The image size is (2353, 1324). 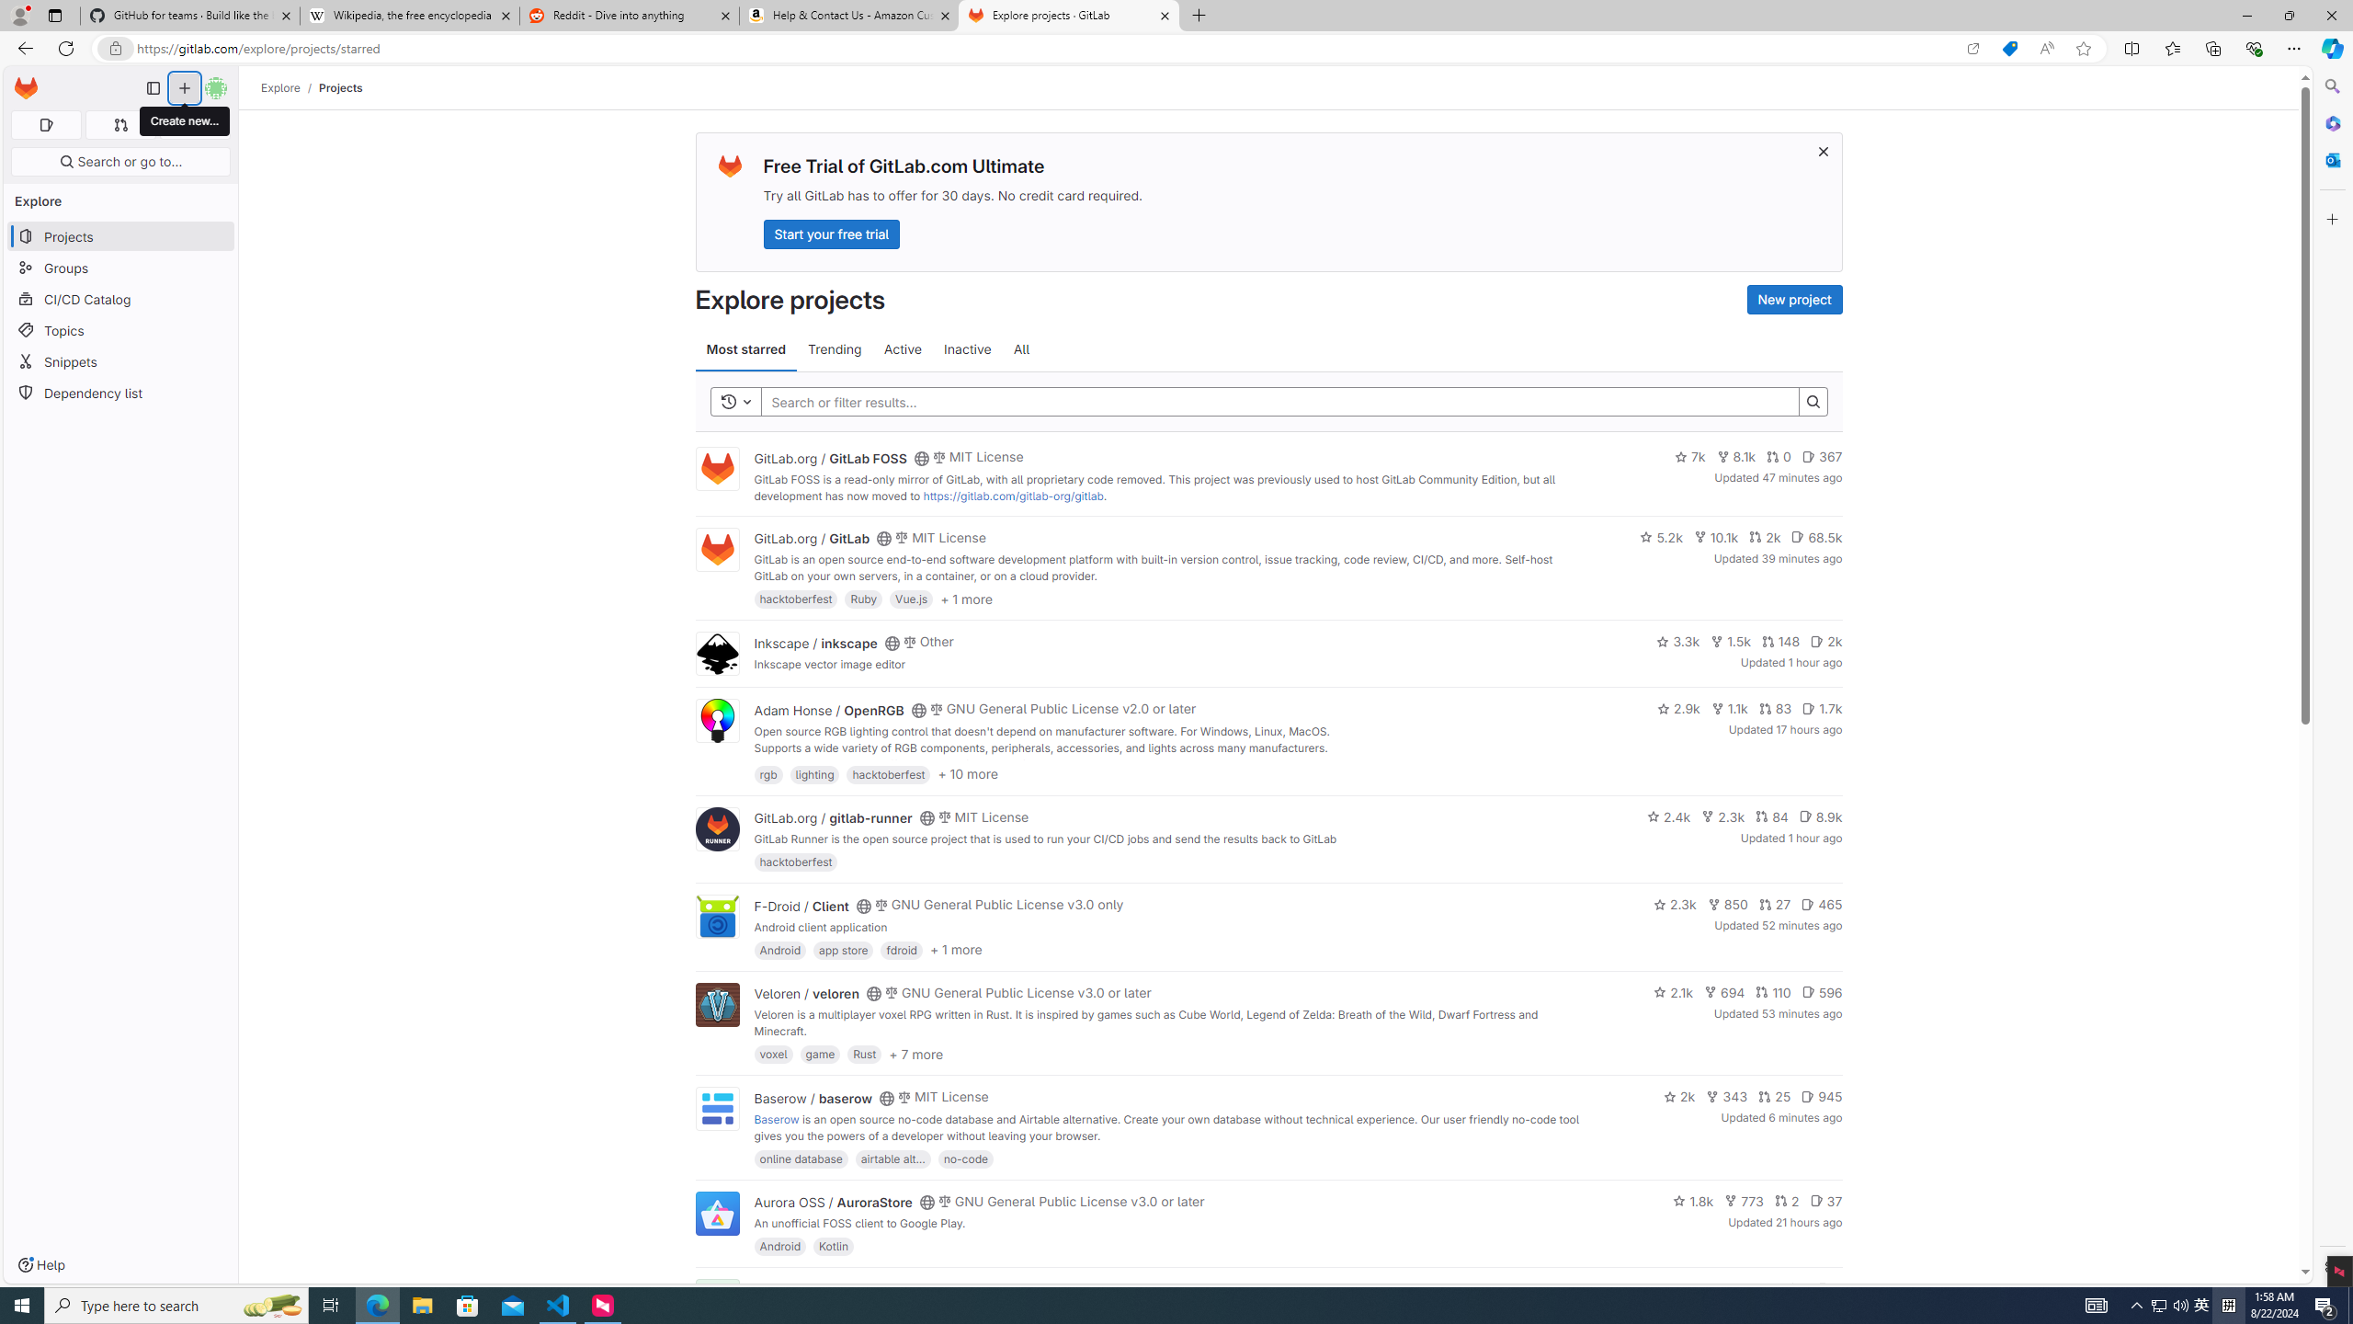 What do you see at coordinates (1679, 1096) in the screenshot?
I see `2k` at bounding box center [1679, 1096].